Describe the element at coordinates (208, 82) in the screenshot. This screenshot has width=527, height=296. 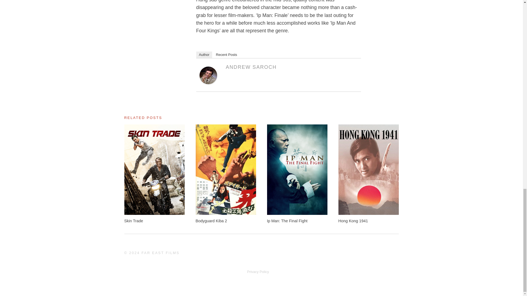
I see `Andrew Saroch` at that location.